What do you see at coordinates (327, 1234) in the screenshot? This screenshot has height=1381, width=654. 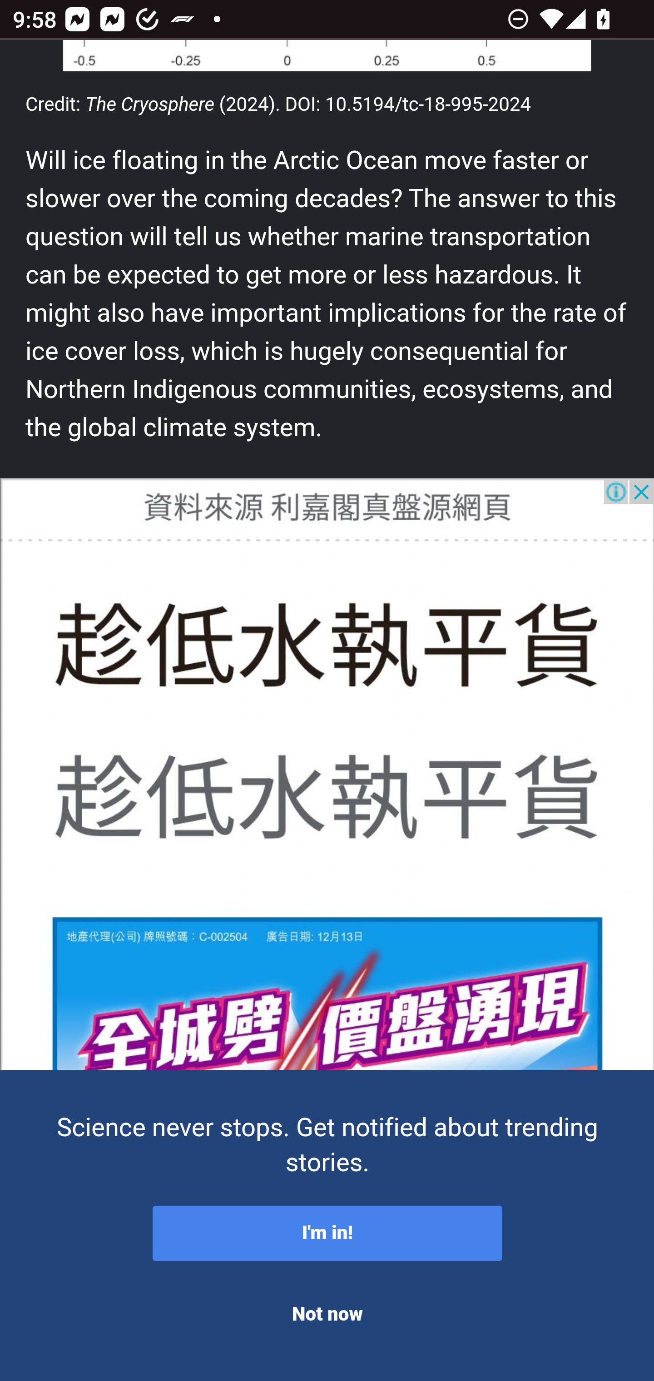 I see `I'm in!` at bounding box center [327, 1234].